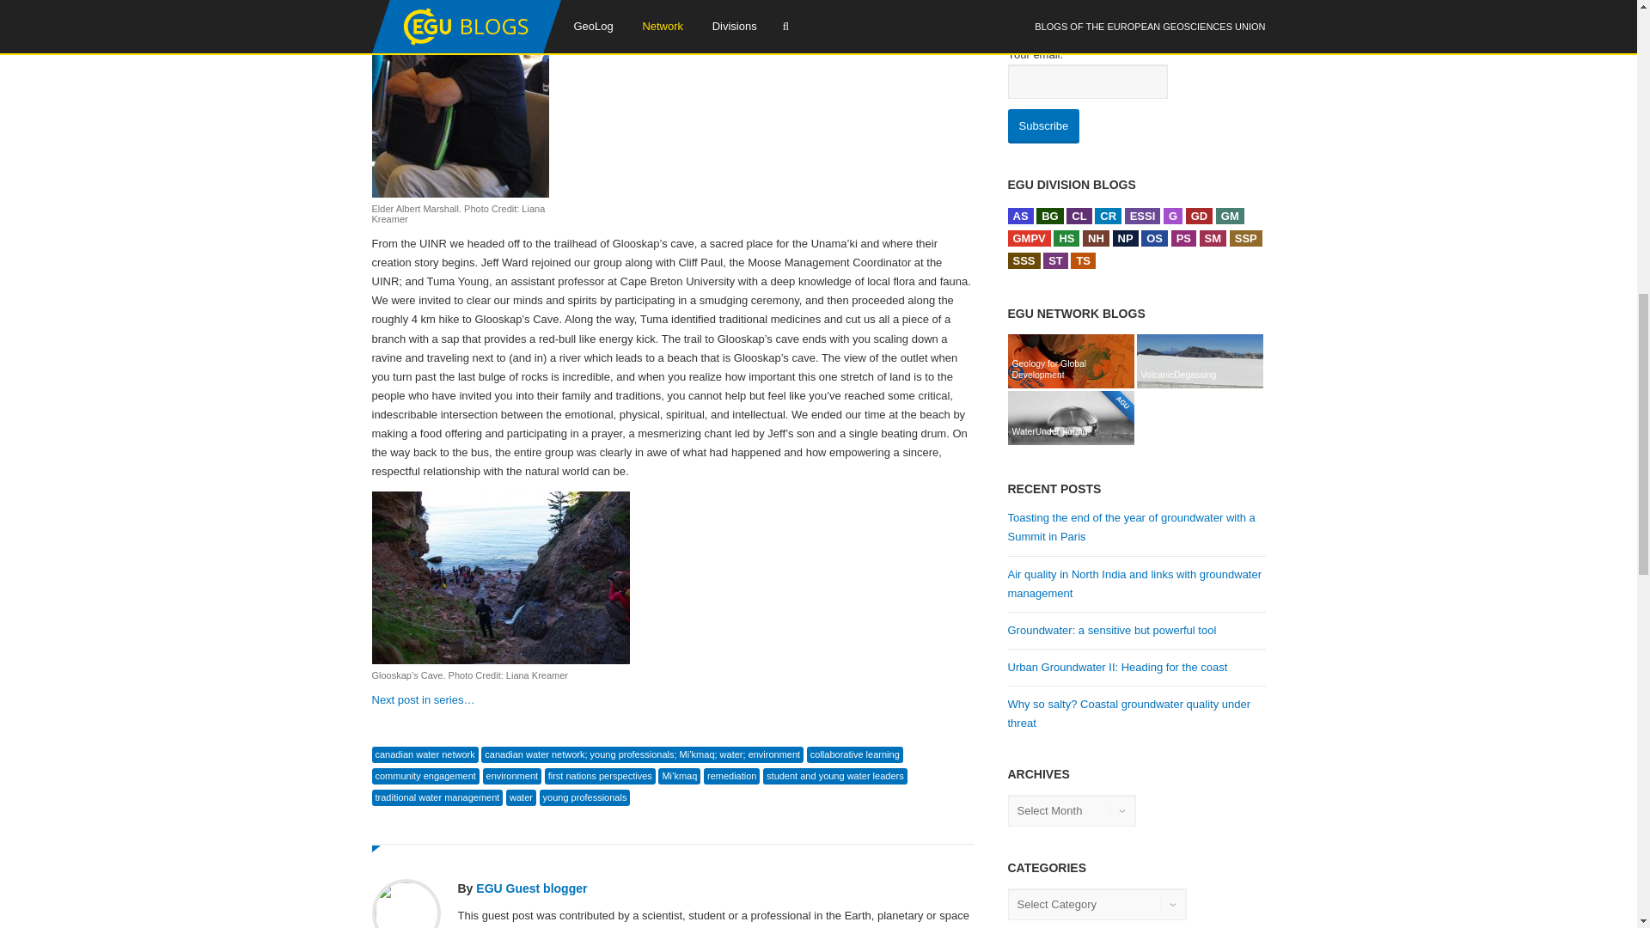 The width and height of the screenshot is (1650, 928). I want to click on Atmospheric Sciences, so click(1019, 216).